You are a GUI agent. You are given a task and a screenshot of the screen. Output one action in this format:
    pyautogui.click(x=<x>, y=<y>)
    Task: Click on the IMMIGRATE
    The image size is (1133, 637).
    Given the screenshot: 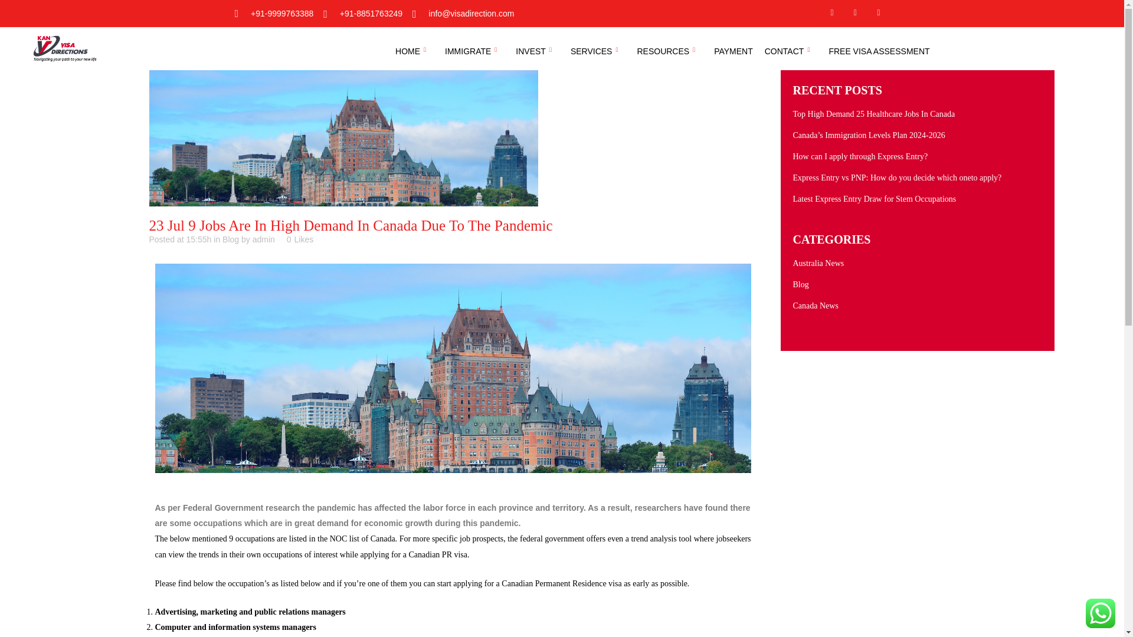 What is the action you would take?
    pyautogui.click(x=474, y=51)
    